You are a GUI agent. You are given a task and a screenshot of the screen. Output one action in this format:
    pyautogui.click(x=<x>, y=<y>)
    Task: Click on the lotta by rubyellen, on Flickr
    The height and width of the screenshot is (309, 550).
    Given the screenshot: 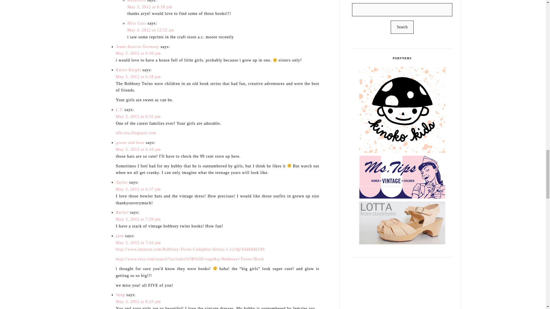 What is the action you would take?
    pyautogui.click(x=409, y=234)
    